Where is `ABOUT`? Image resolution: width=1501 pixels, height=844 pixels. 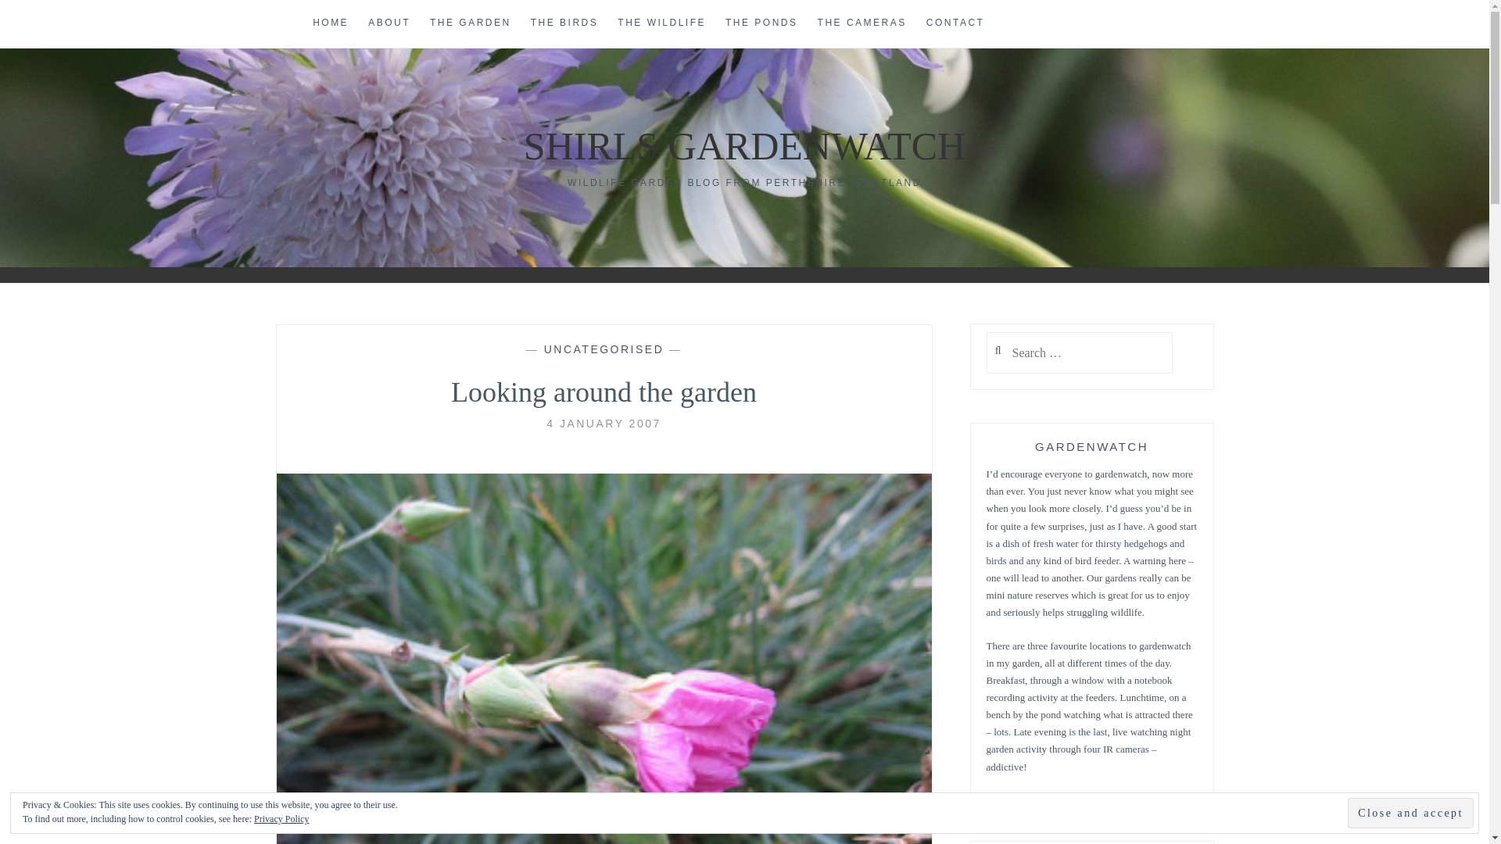 ABOUT is located at coordinates (389, 23).